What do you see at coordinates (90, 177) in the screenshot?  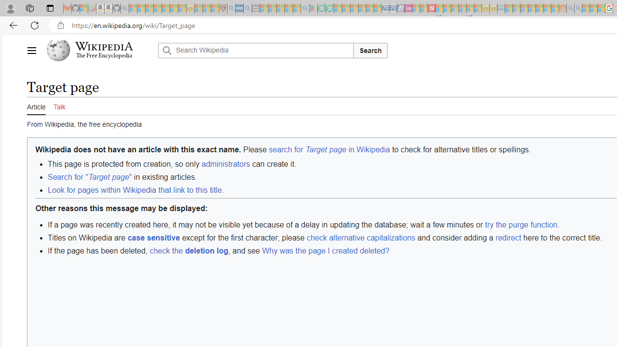 I see `Search for "Target page"` at bounding box center [90, 177].